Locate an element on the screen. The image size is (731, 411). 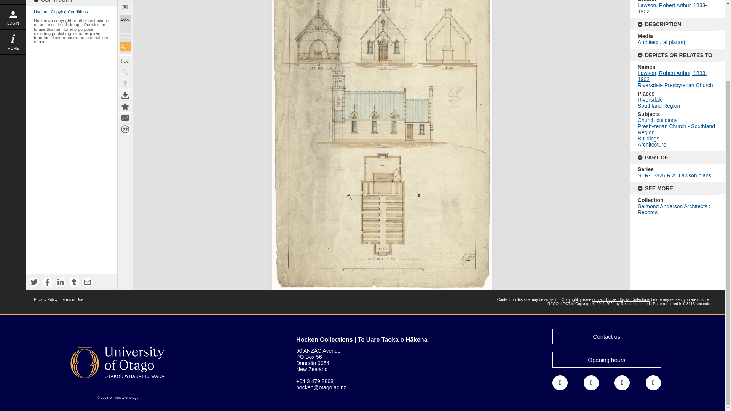
Citation for this item is located at coordinates (125, 129).